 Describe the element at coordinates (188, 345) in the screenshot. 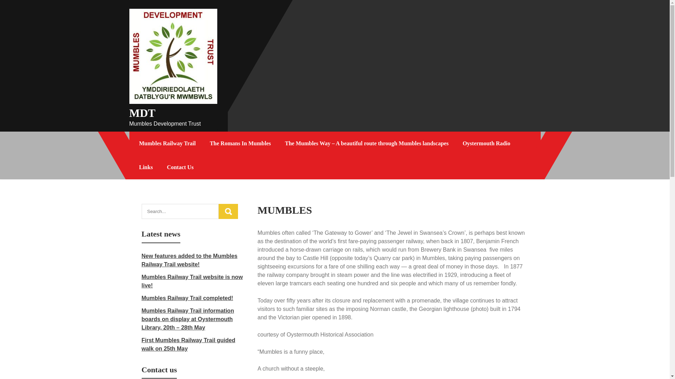

I see `First Mumbles Railway Trail guided walk on 25th May` at that location.